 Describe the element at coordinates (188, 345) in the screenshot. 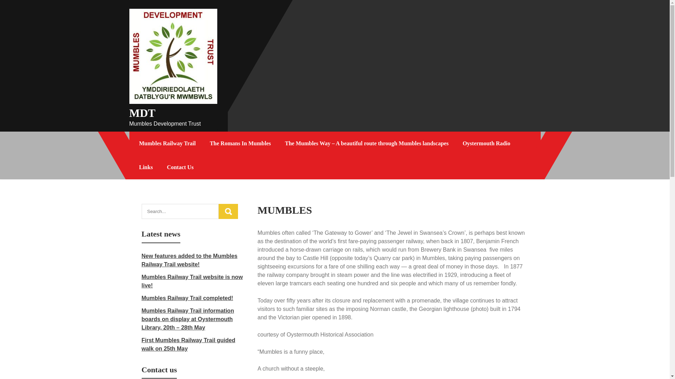

I see `First Mumbles Railway Trail guided walk on 25th May` at that location.